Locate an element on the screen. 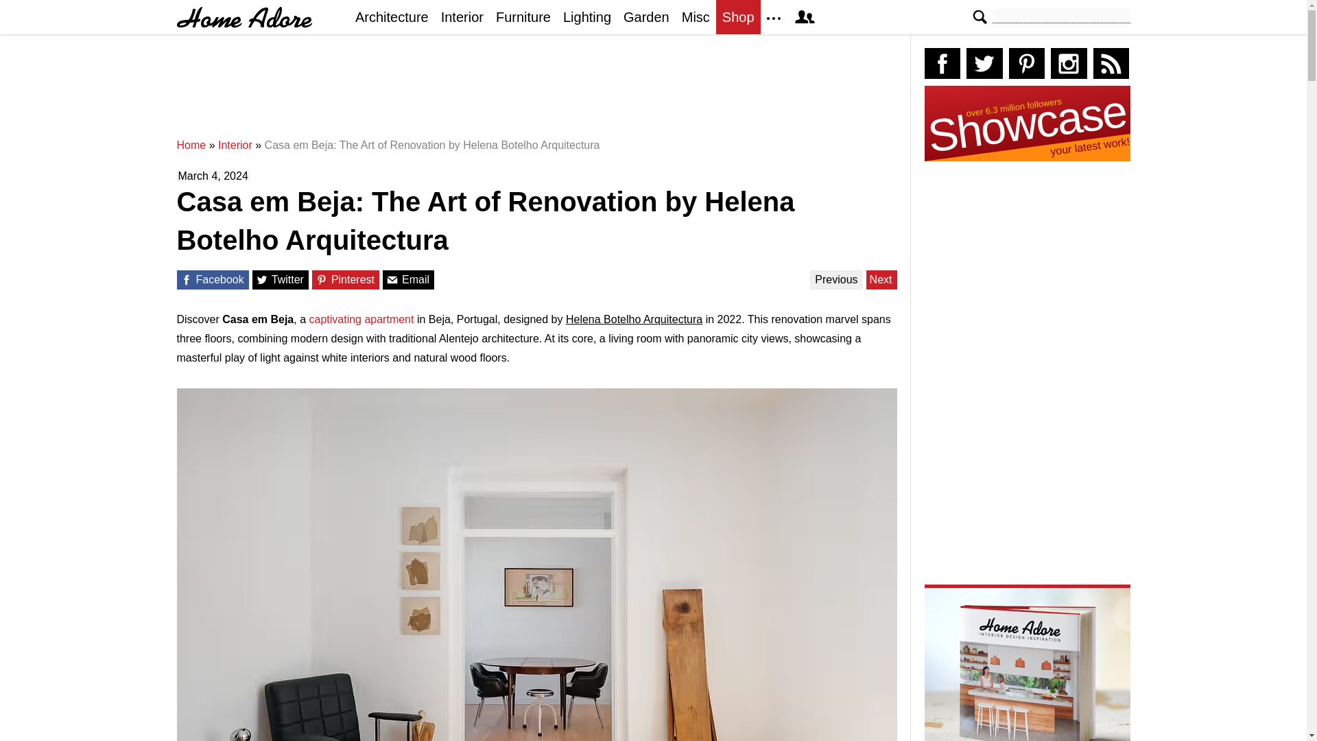  Share on Facebook is located at coordinates (185, 279).